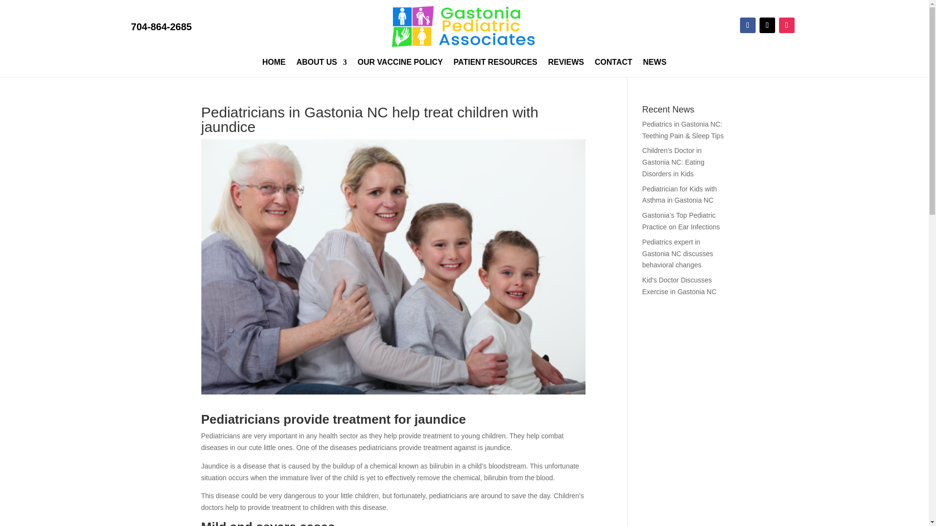 The image size is (936, 526). Describe the element at coordinates (464, 27) in the screenshot. I see `gastonia ped logo` at that location.